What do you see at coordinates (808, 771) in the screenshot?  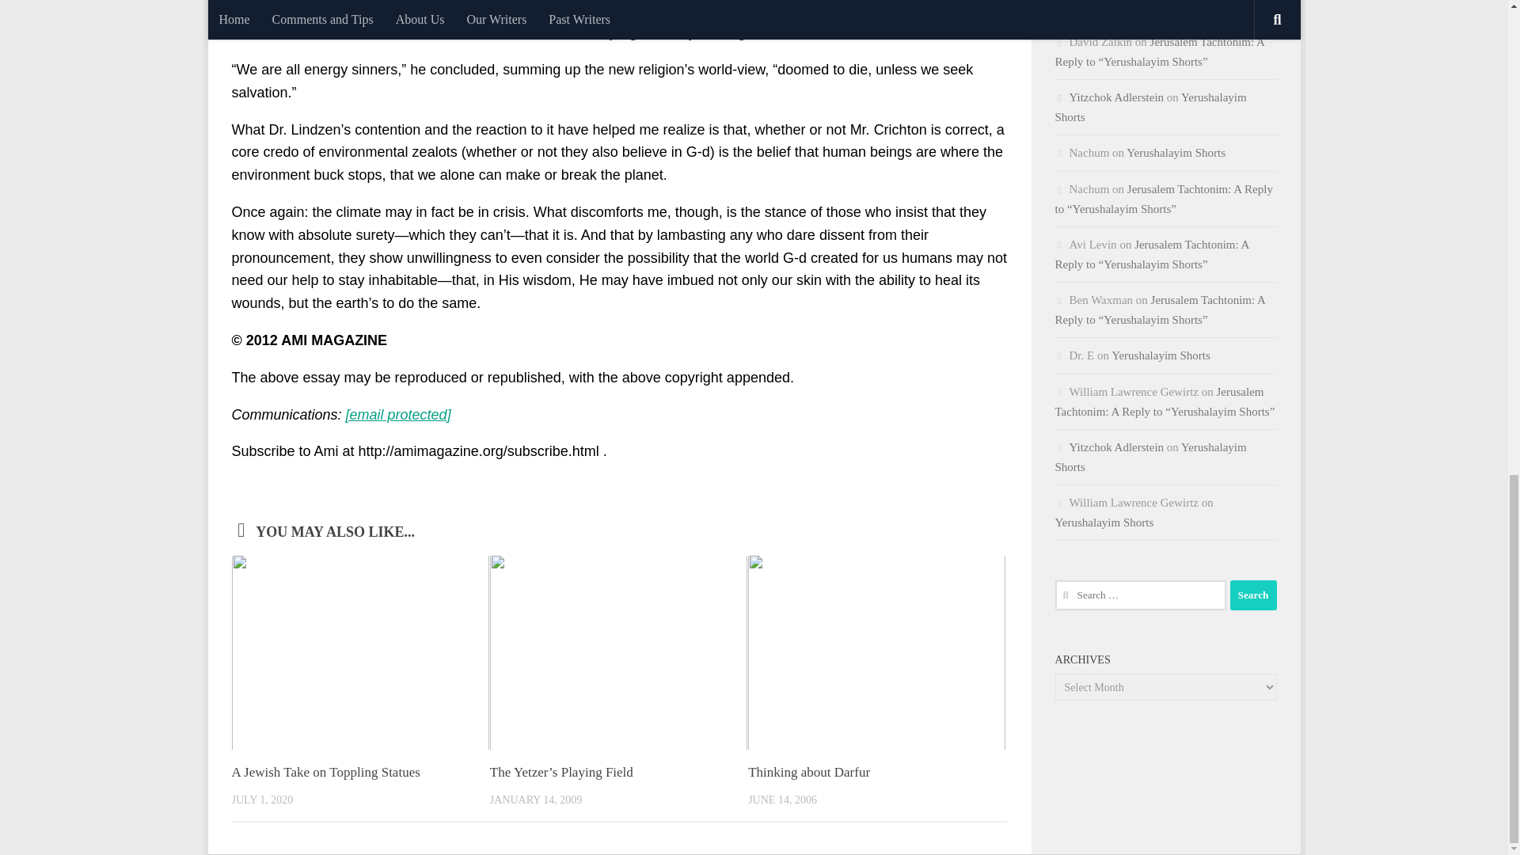 I see `Thinking about Darfur` at bounding box center [808, 771].